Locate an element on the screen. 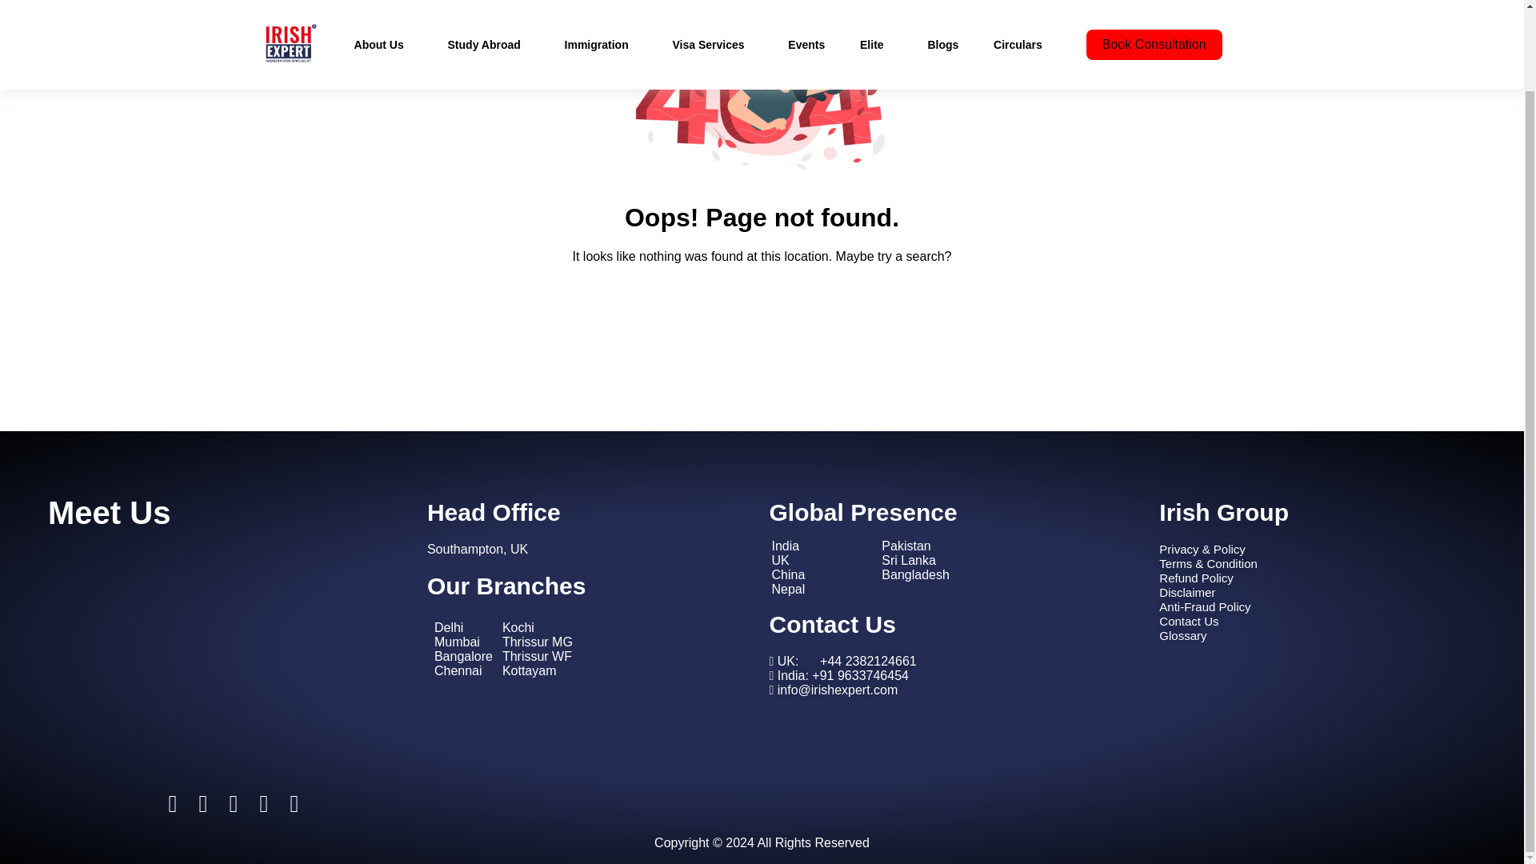  Nepal is located at coordinates (787, 589).